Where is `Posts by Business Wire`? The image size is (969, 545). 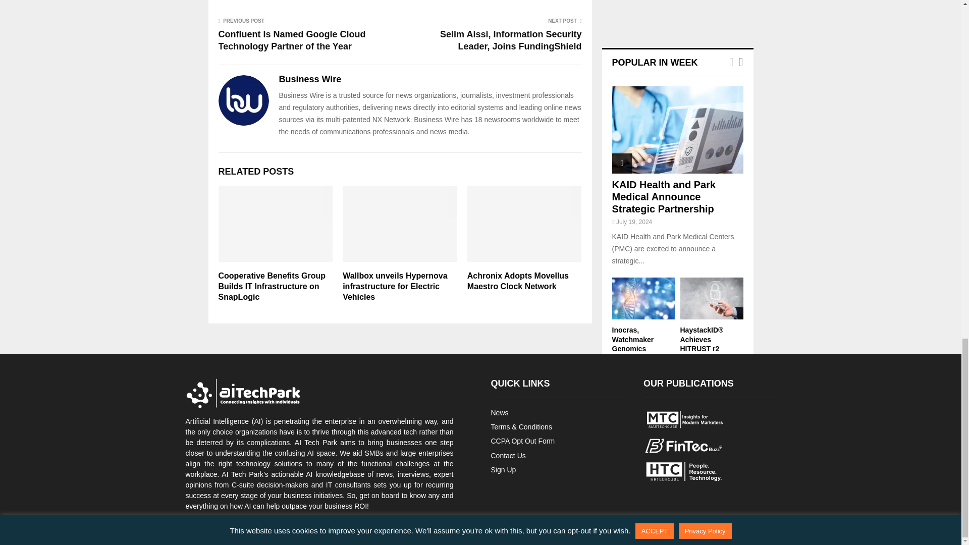
Posts by Business Wire is located at coordinates (310, 79).